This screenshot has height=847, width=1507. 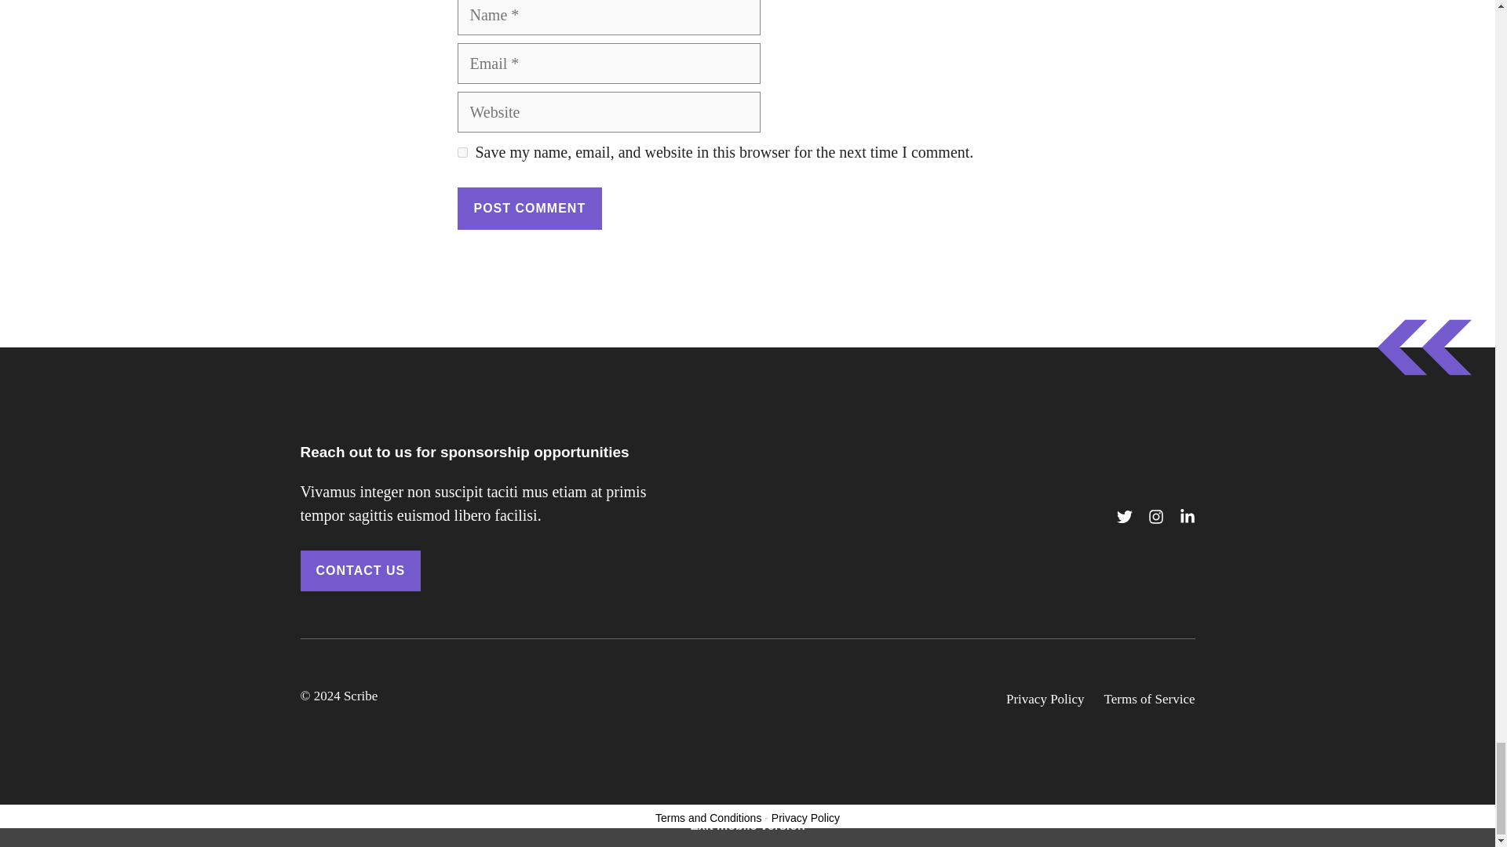 What do you see at coordinates (708, 817) in the screenshot?
I see `Terms and Conditions` at bounding box center [708, 817].